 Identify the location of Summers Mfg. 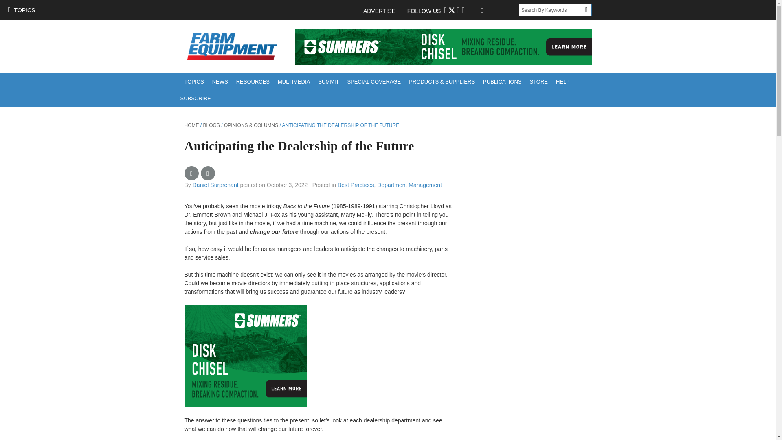
(443, 46).